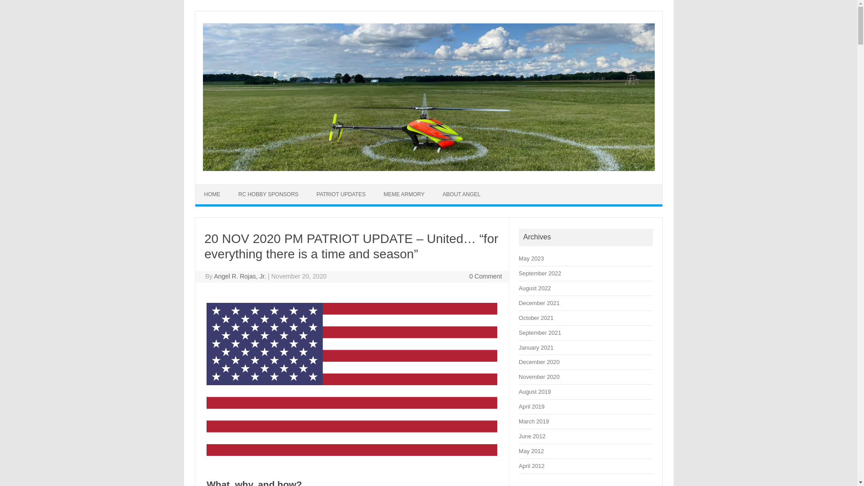  I want to click on MEME ARMORY, so click(404, 194).